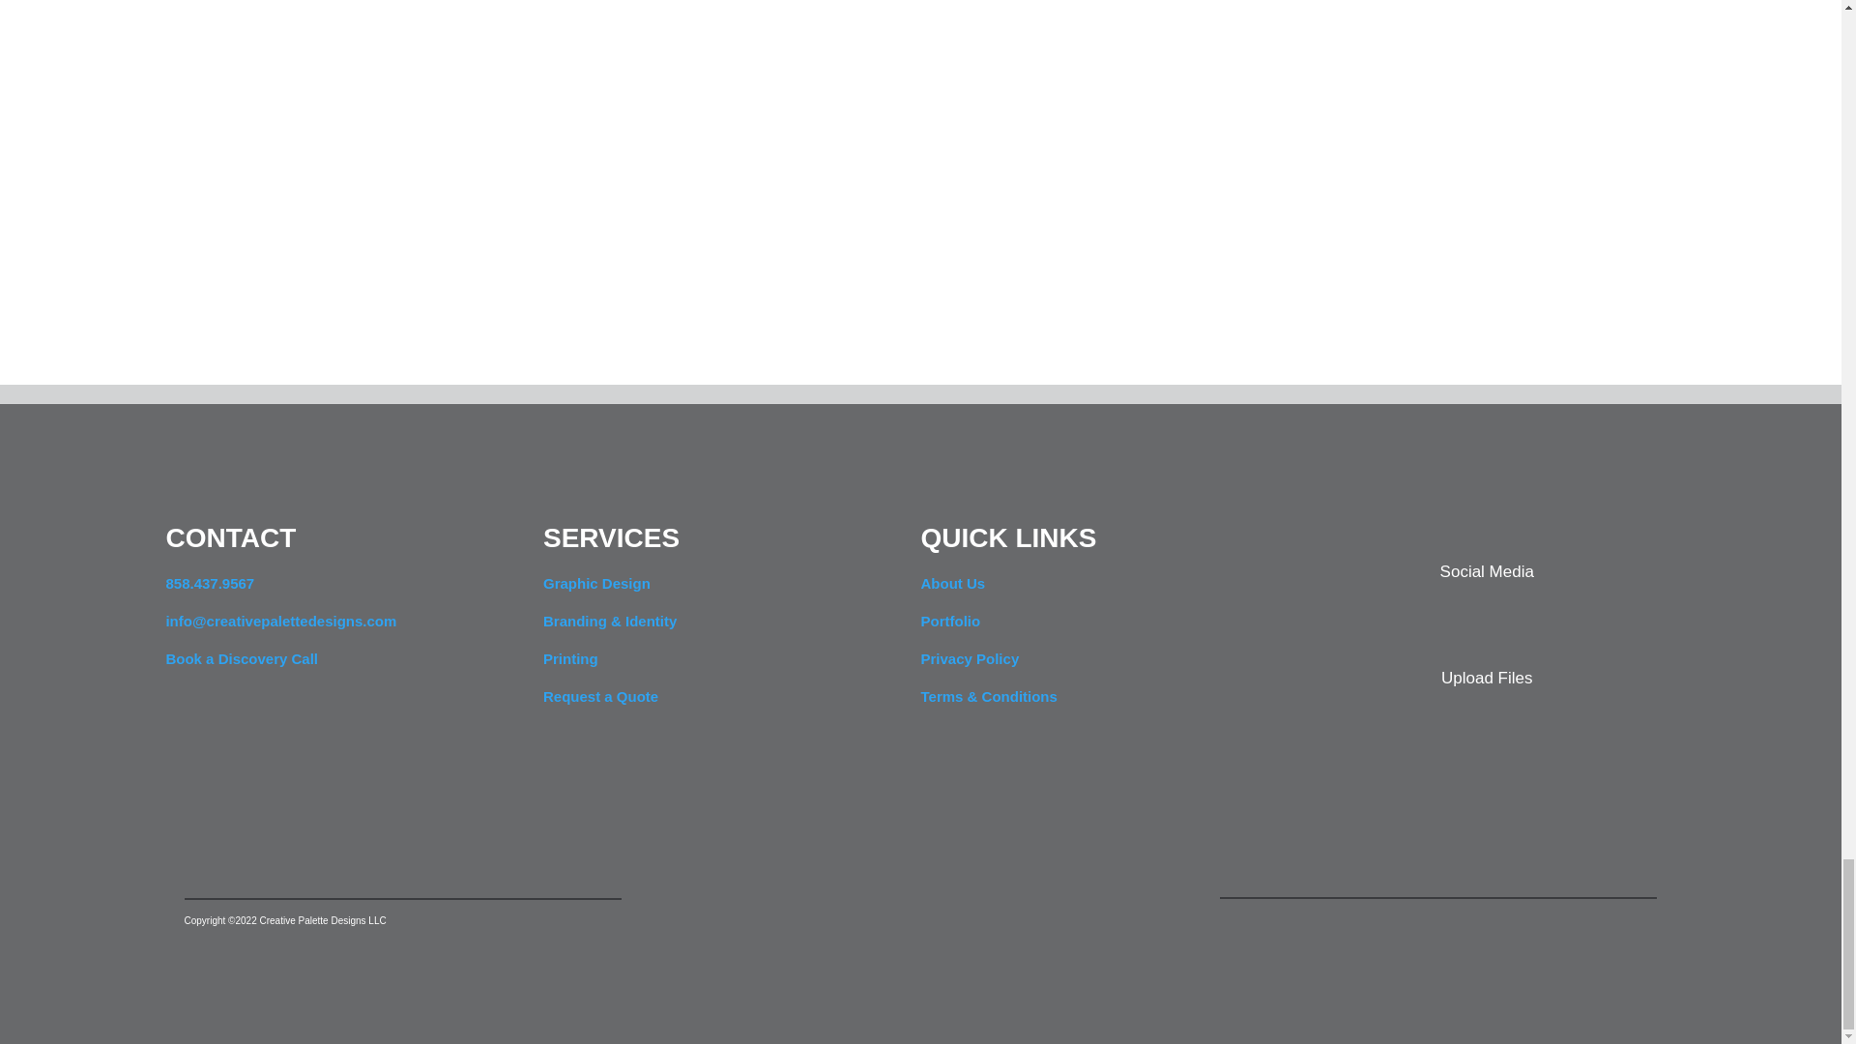 The height and width of the screenshot is (1044, 1856). Describe the element at coordinates (1487, 571) in the screenshot. I see `Social Media` at that location.